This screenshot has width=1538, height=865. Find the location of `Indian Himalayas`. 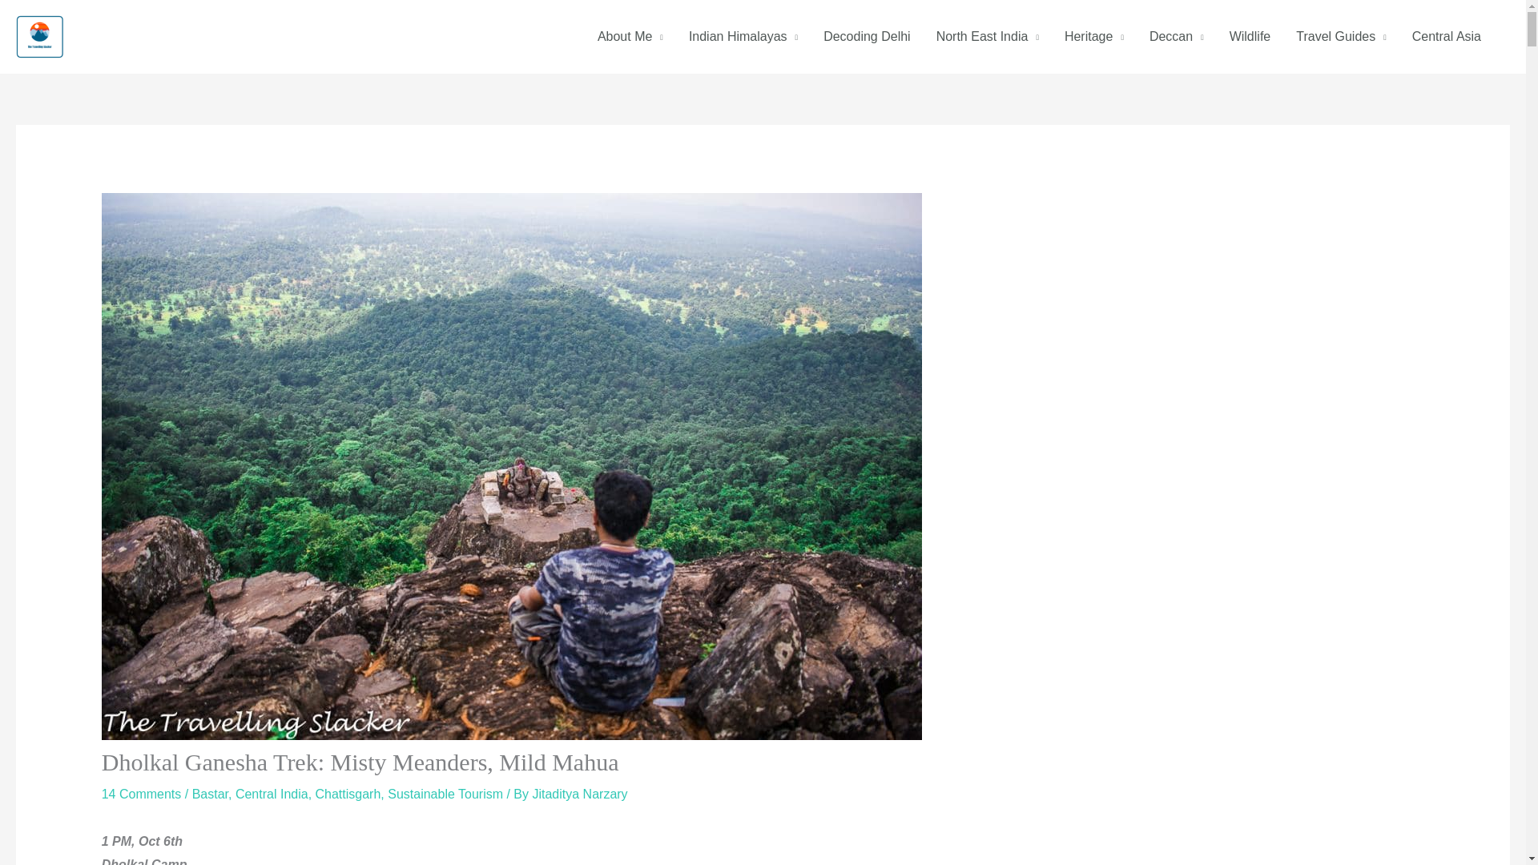

Indian Himalayas is located at coordinates (743, 37).